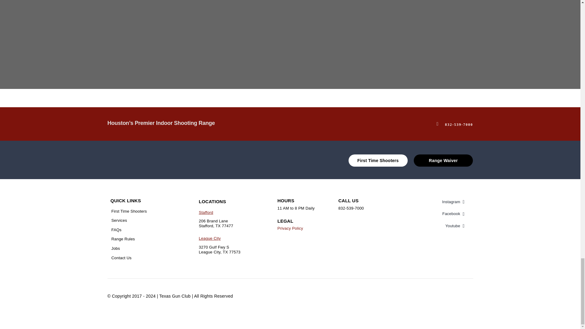 Image resolution: width=585 pixels, height=329 pixels. What do you see at coordinates (143, 237) in the screenshot?
I see `Range Rules` at bounding box center [143, 237].